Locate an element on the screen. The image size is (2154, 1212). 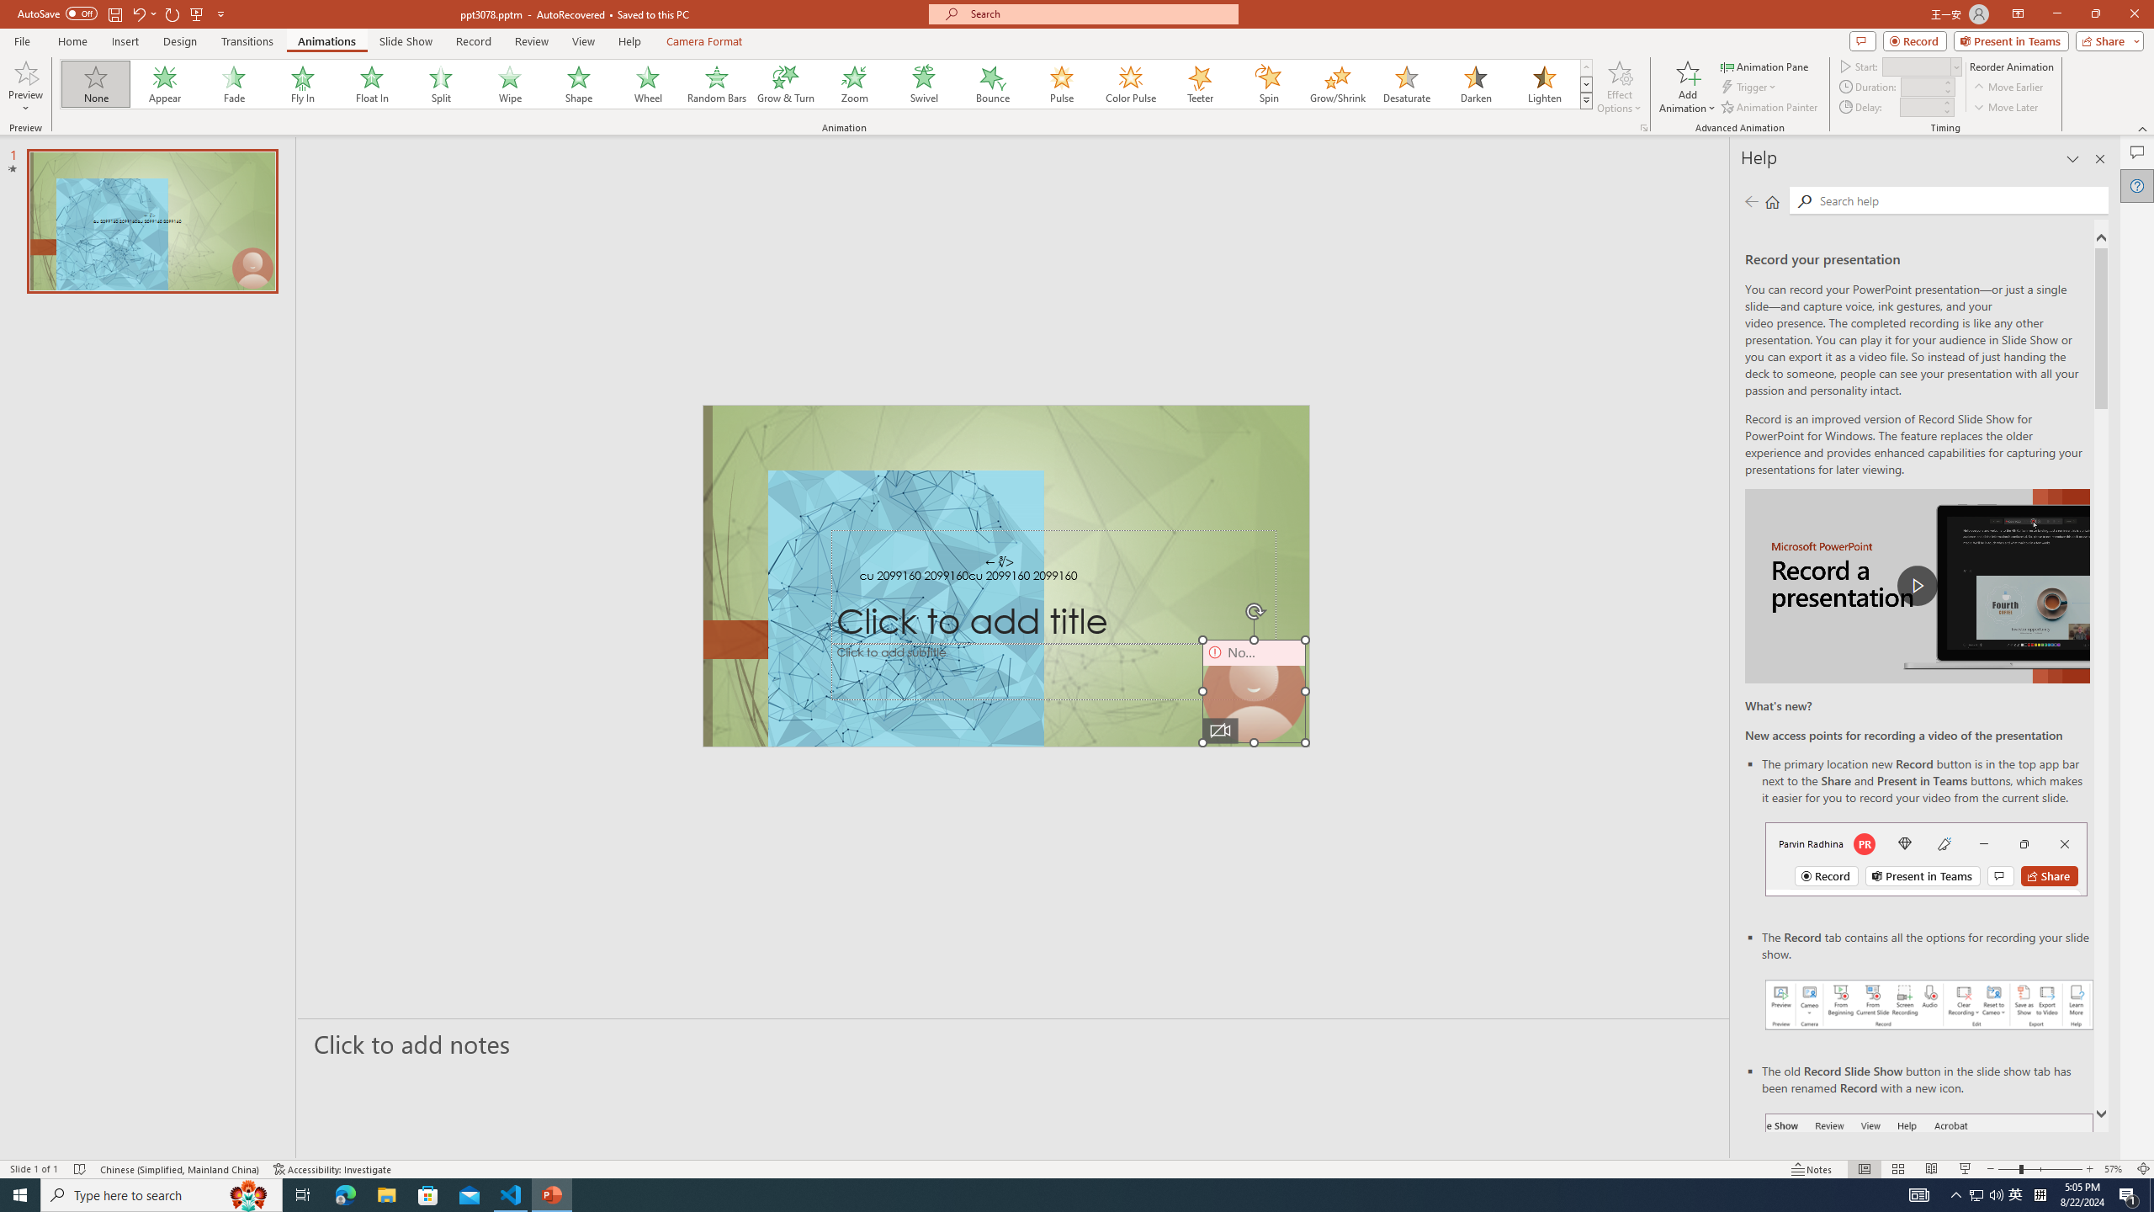
Swivel is located at coordinates (924, 84).